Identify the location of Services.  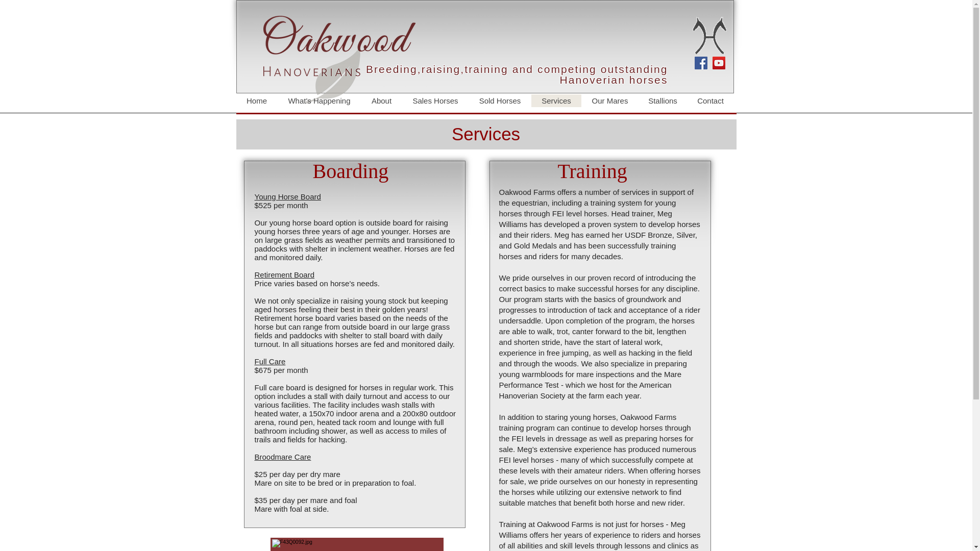
(556, 100).